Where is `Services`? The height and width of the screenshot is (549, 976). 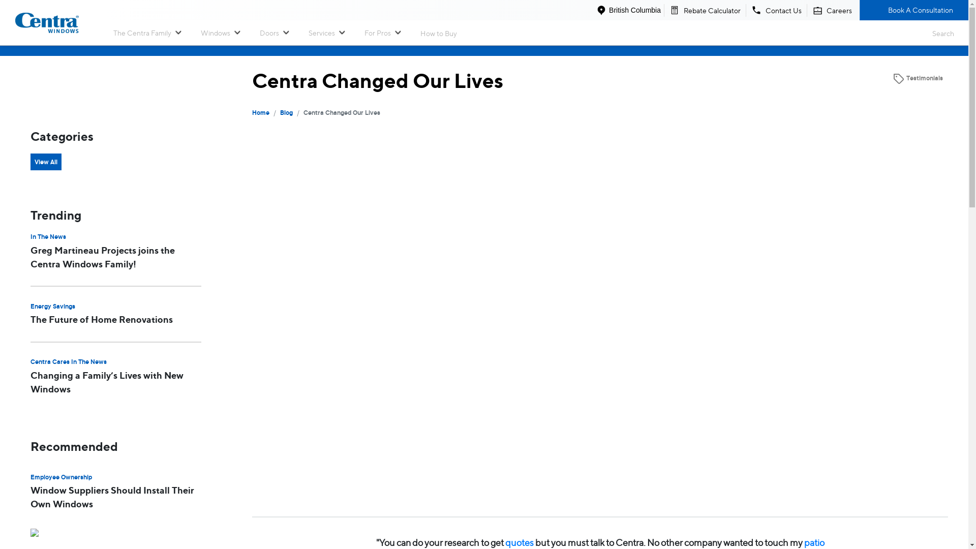
Services is located at coordinates (321, 33).